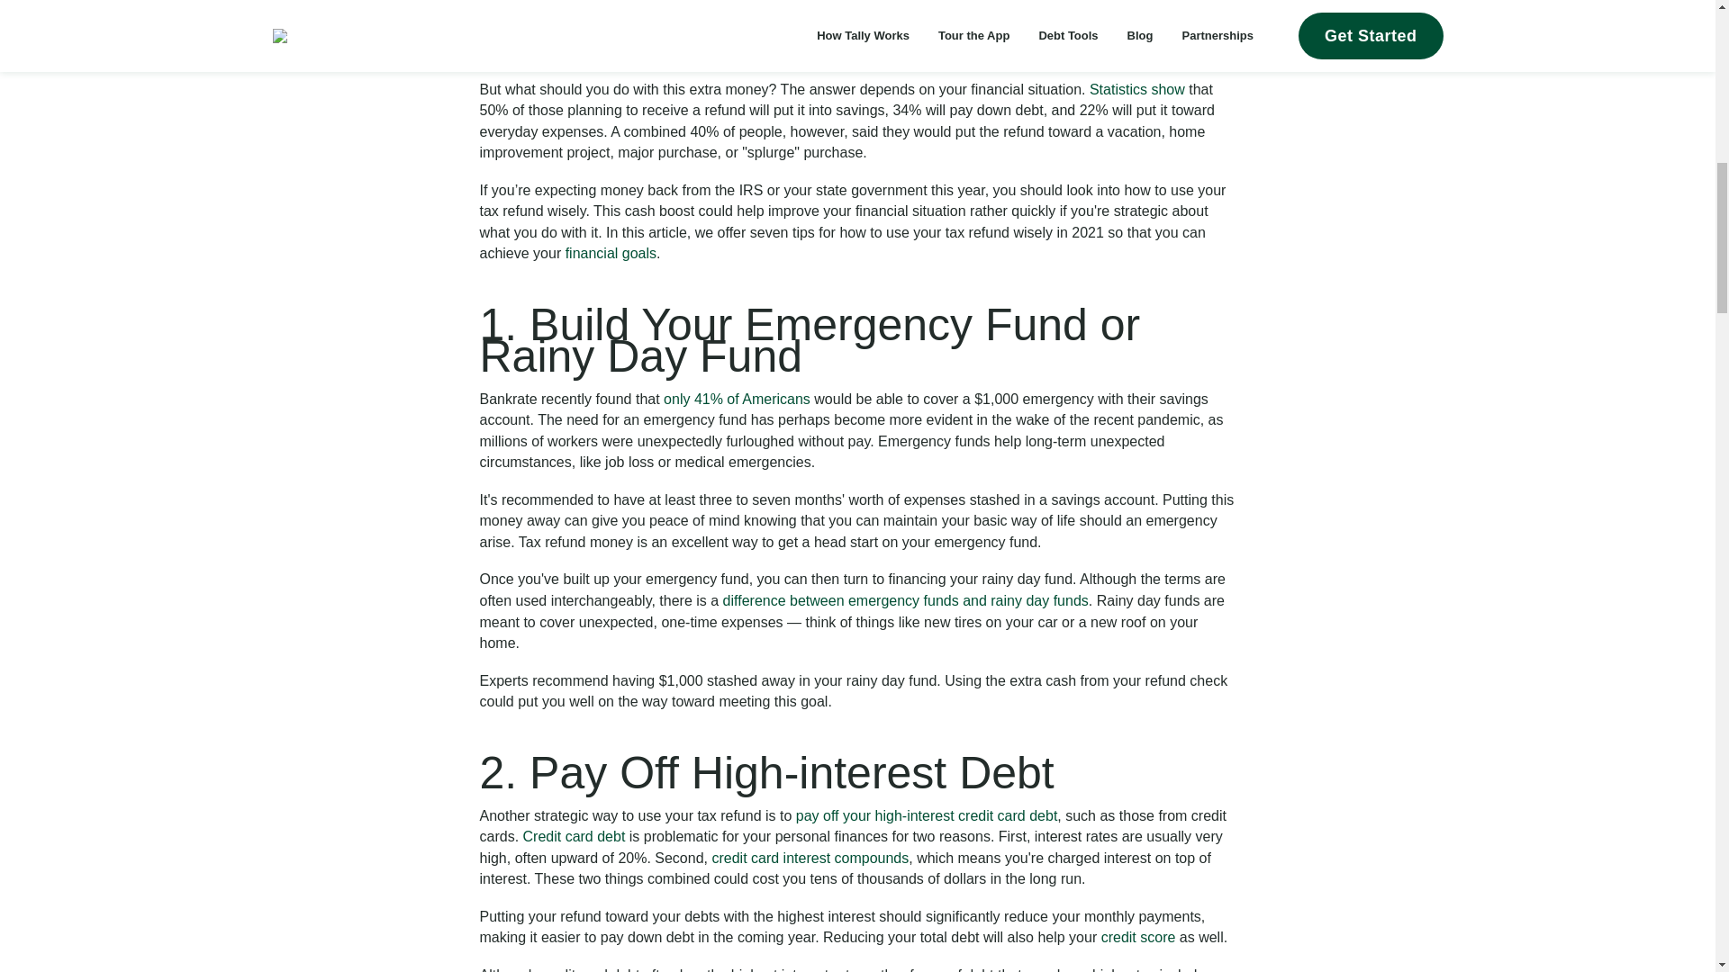 The image size is (1729, 972). Describe the element at coordinates (1138, 936) in the screenshot. I see `credit score` at that location.